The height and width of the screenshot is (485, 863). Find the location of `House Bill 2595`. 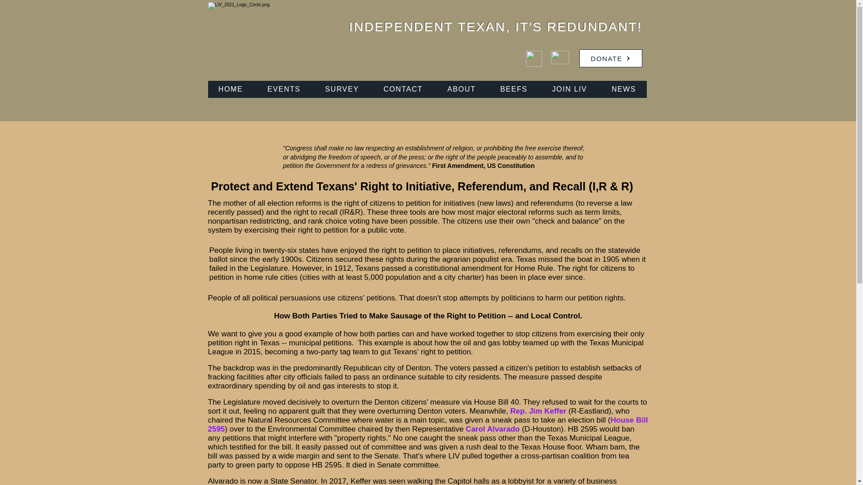

House Bill 2595 is located at coordinates (428, 424).